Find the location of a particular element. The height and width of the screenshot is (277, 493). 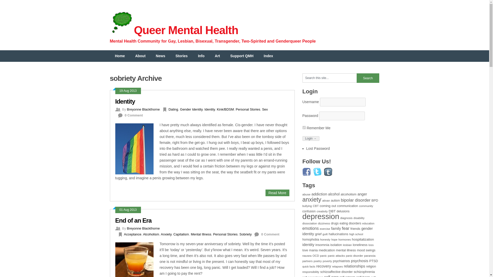

Identity is located at coordinates (125, 102).